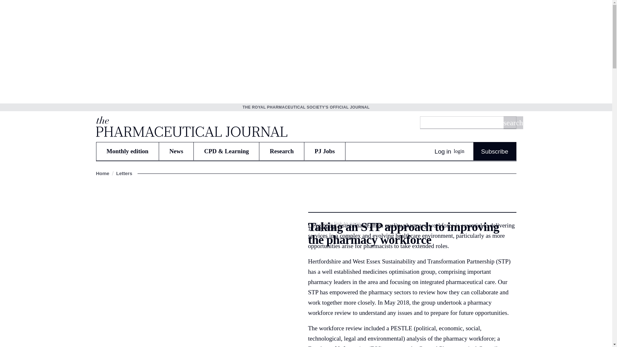 This screenshot has width=617, height=347. Describe the element at coordinates (191, 126) in the screenshot. I see `The Pharmaceutical Journal` at that location.